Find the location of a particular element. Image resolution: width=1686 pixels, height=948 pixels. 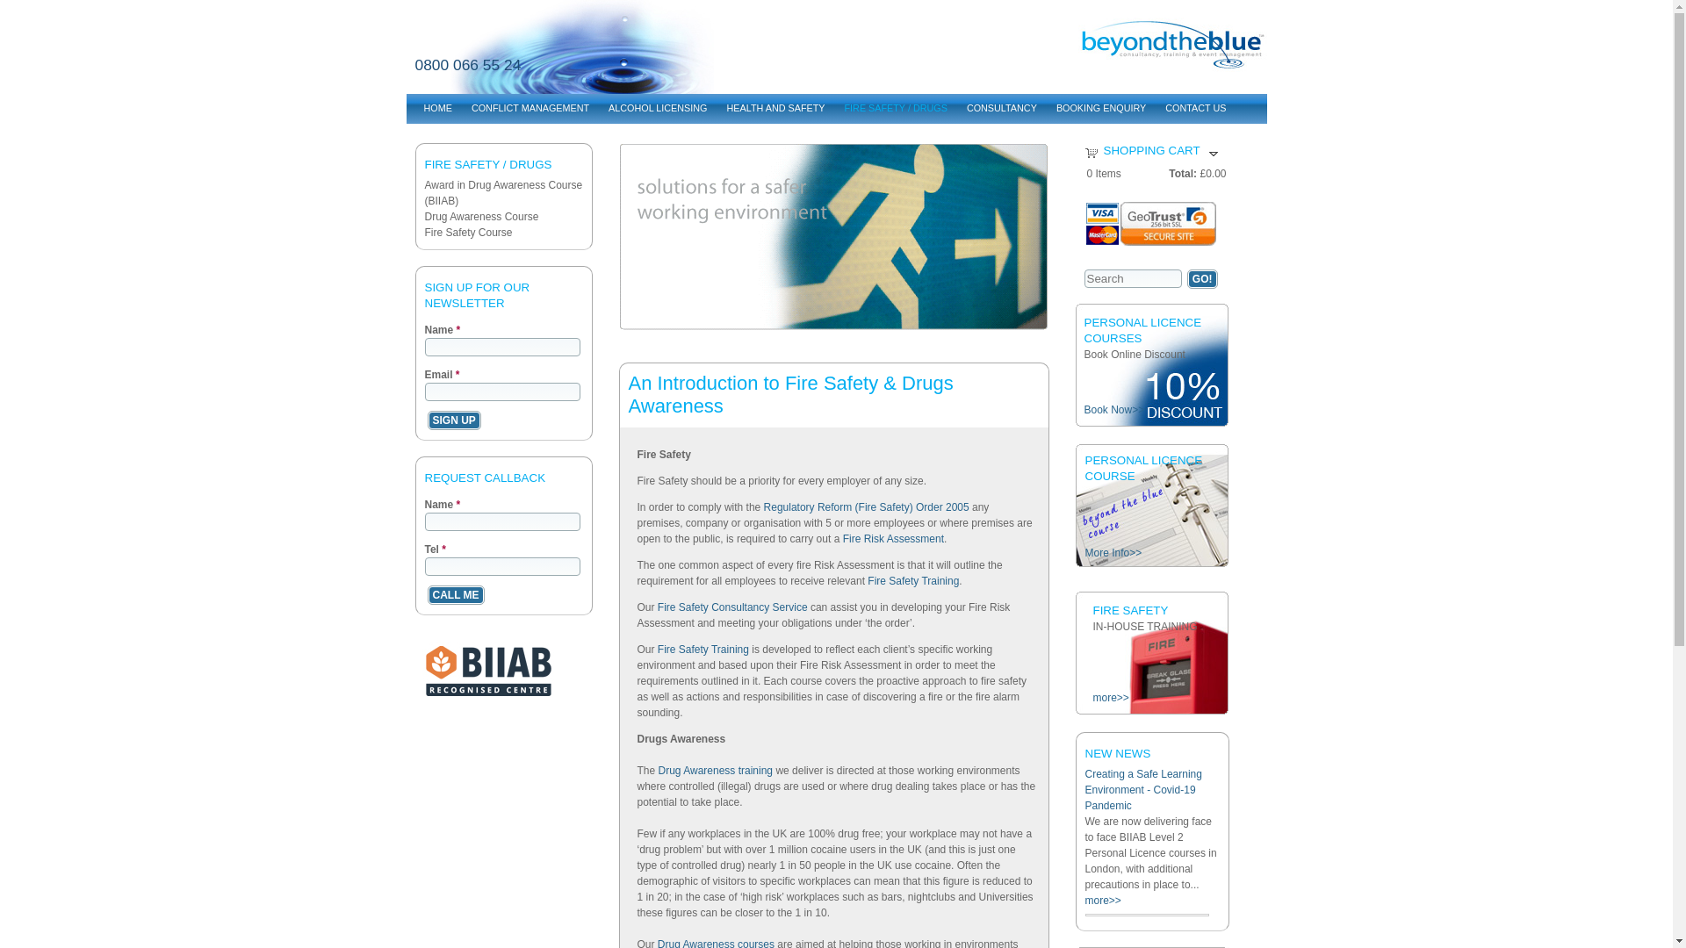

HOME is located at coordinates (436, 107).